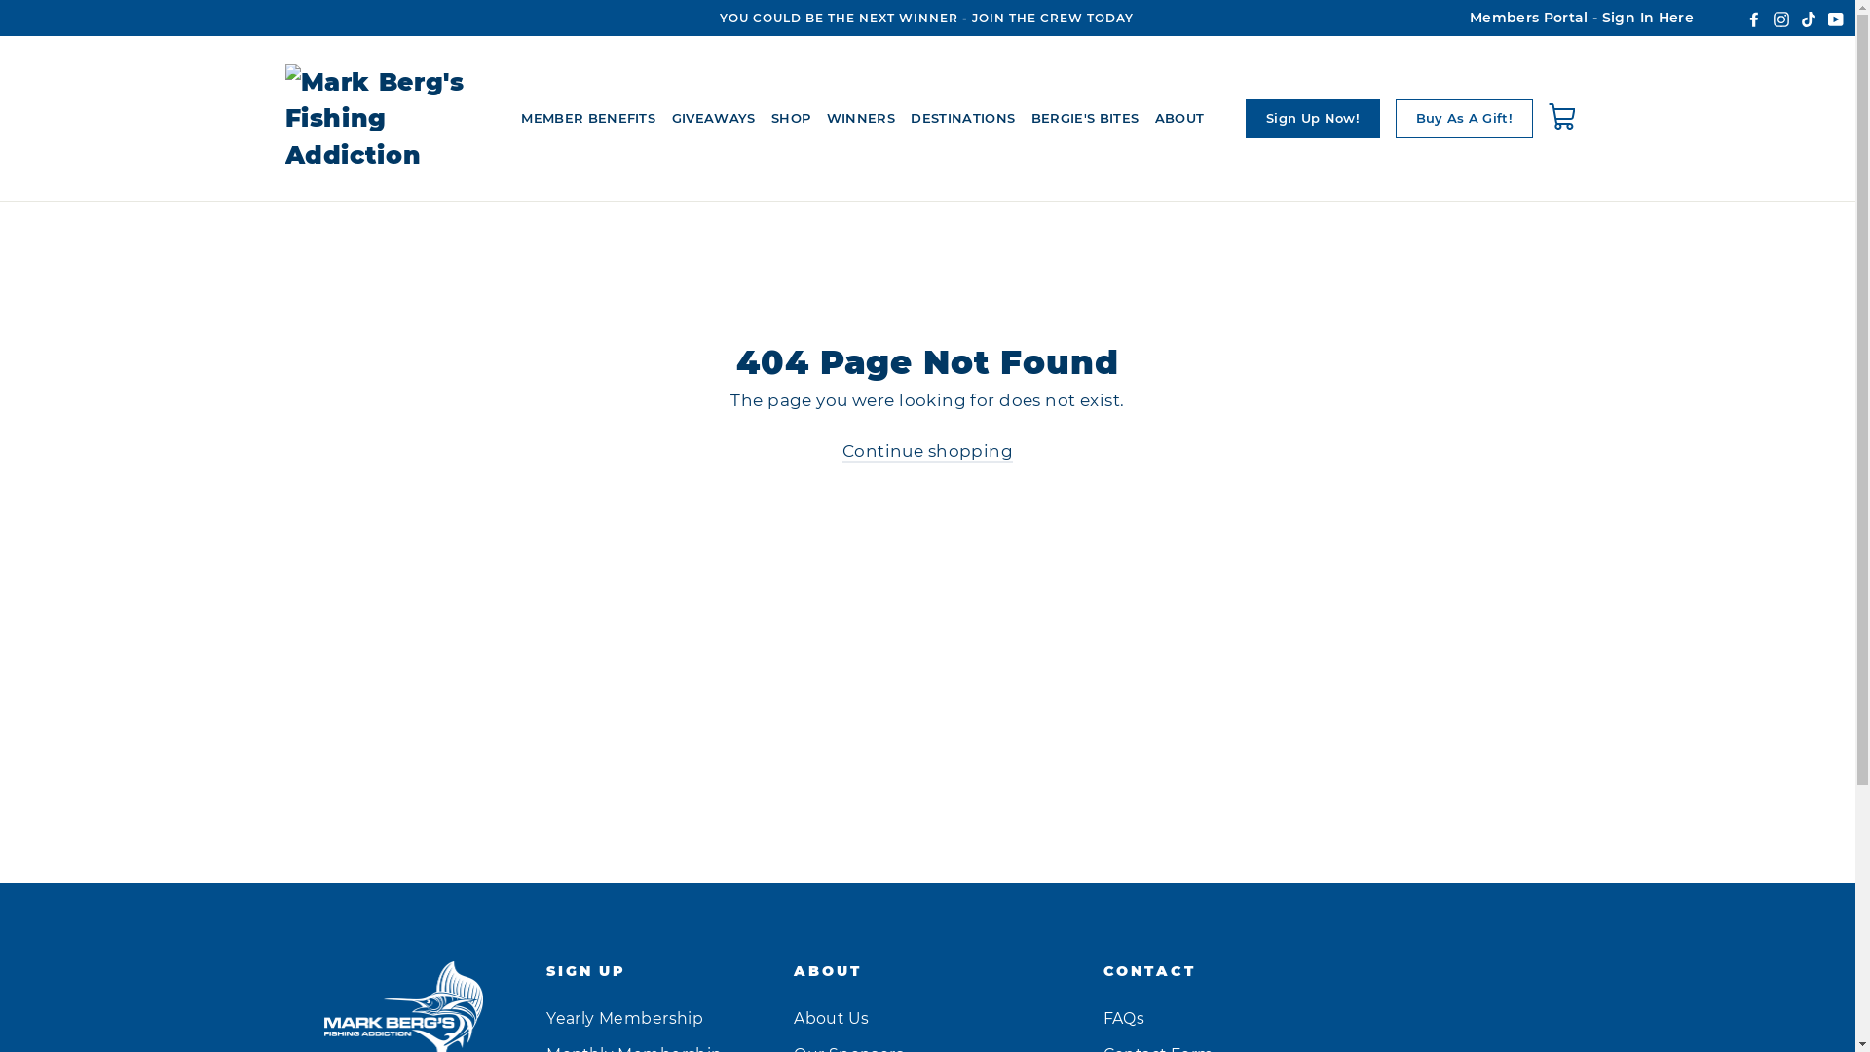  What do you see at coordinates (791, 119) in the screenshot?
I see `SHOP` at bounding box center [791, 119].